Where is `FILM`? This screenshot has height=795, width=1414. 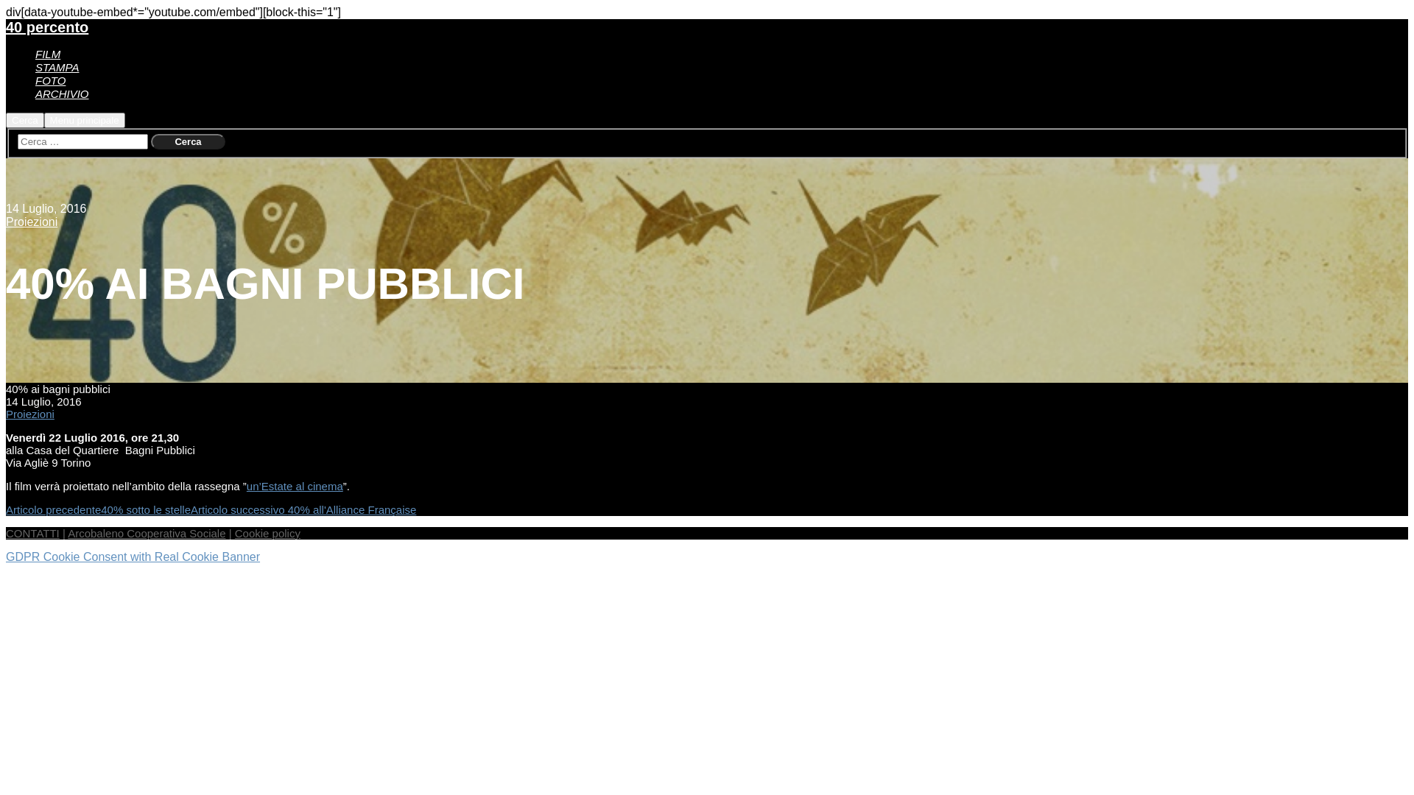 FILM is located at coordinates (48, 54).